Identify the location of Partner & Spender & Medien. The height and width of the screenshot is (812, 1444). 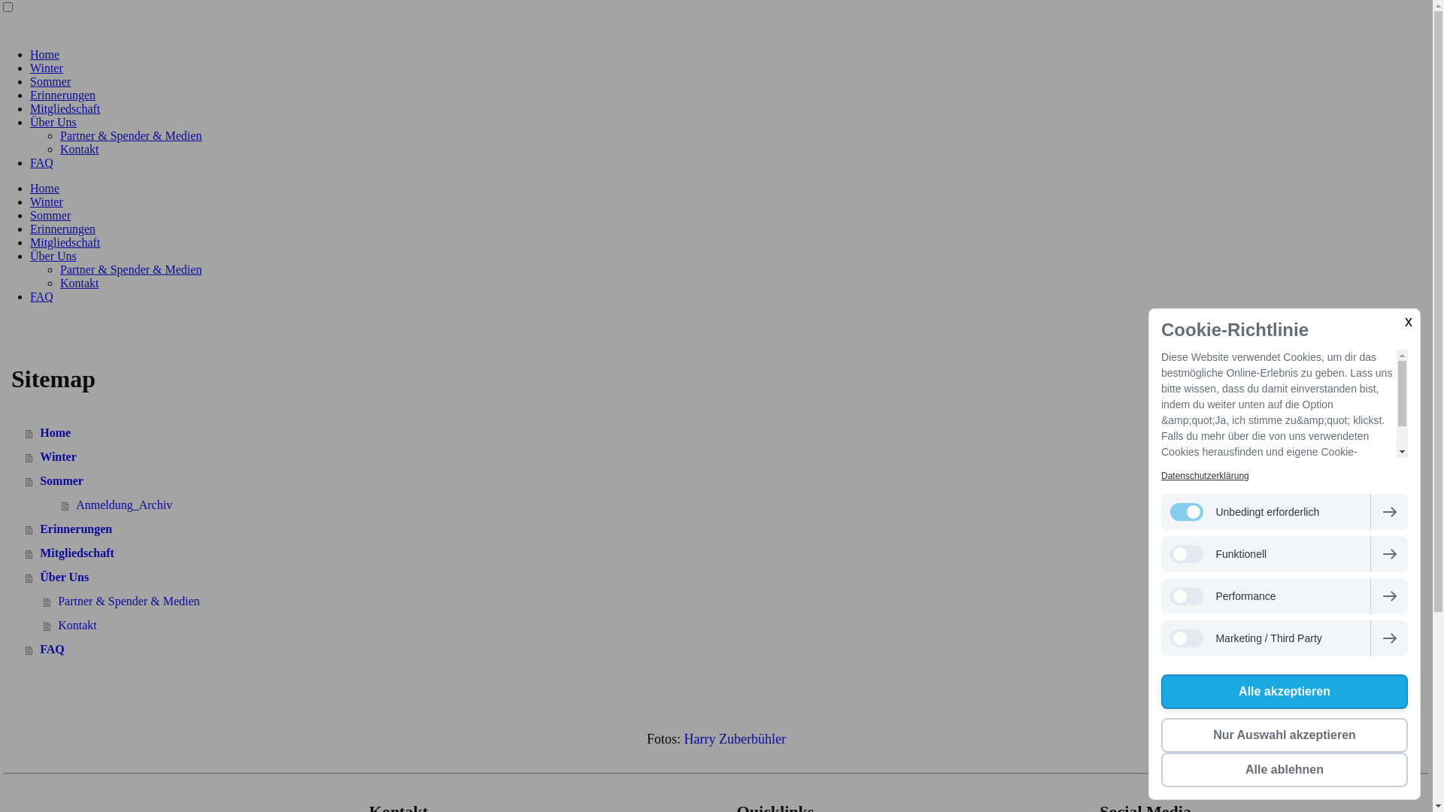
(131, 269).